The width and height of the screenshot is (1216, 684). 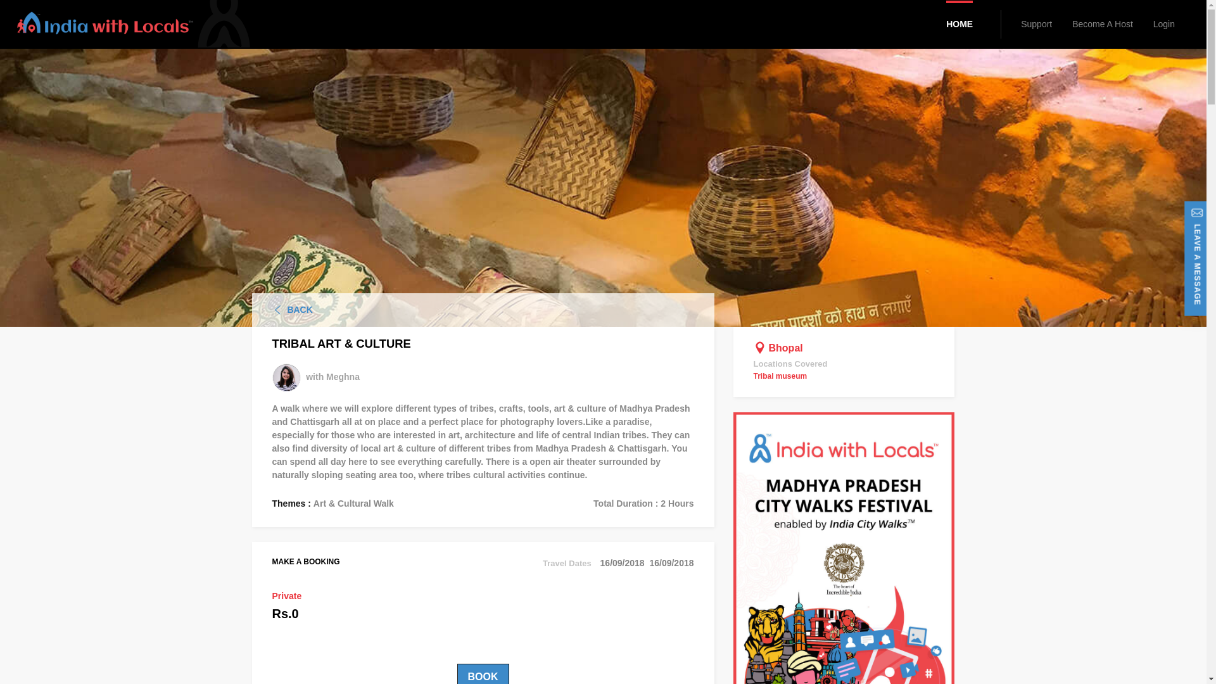 I want to click on Become A Host, so click(x=1103, y=24).